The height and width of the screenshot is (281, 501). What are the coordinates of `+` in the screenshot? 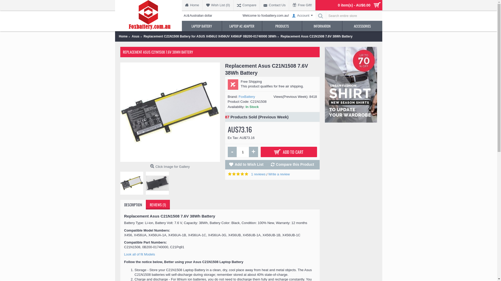 It's located at (254, 152).